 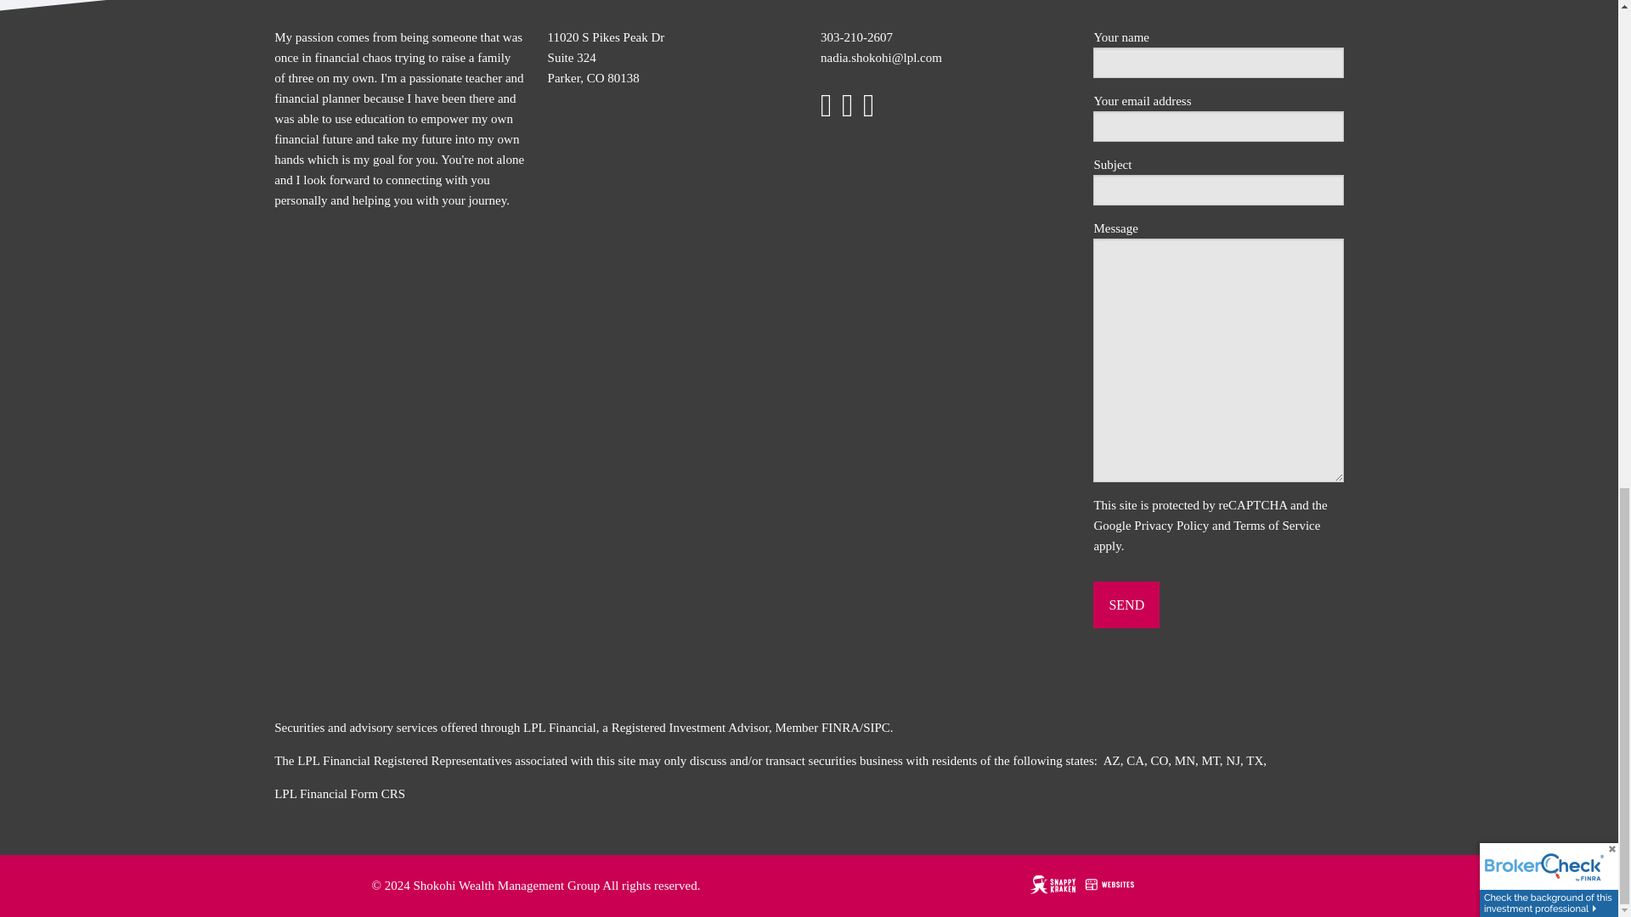 I want to click on Send, so click(x=1126, y=605).